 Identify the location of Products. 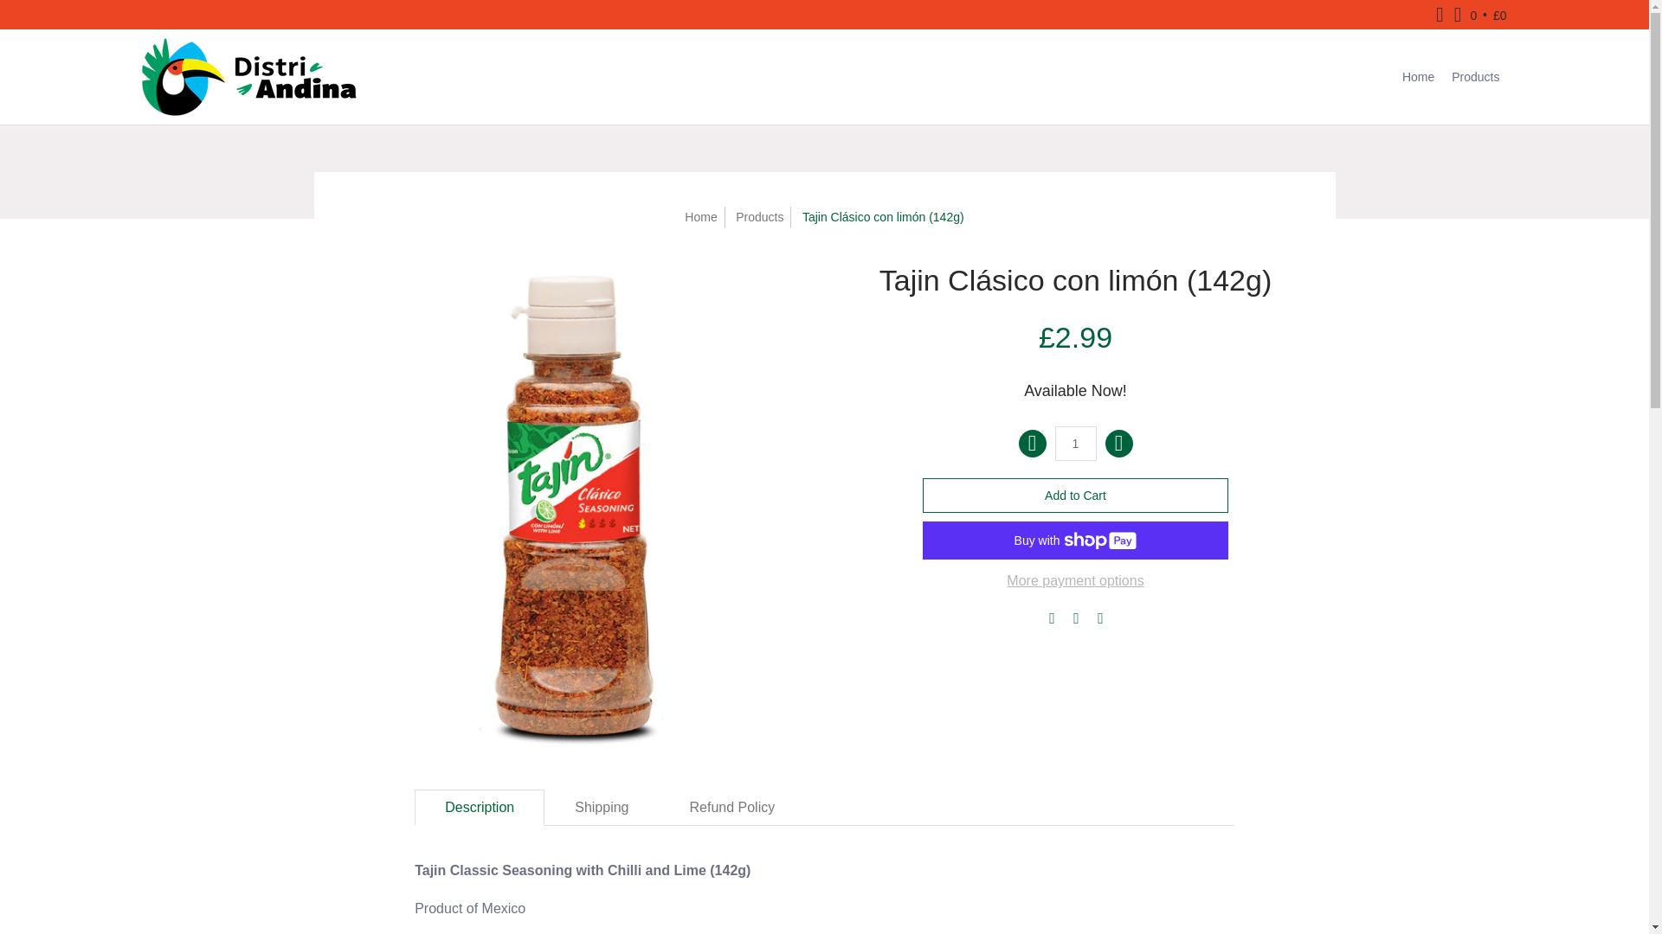
(759, 217).